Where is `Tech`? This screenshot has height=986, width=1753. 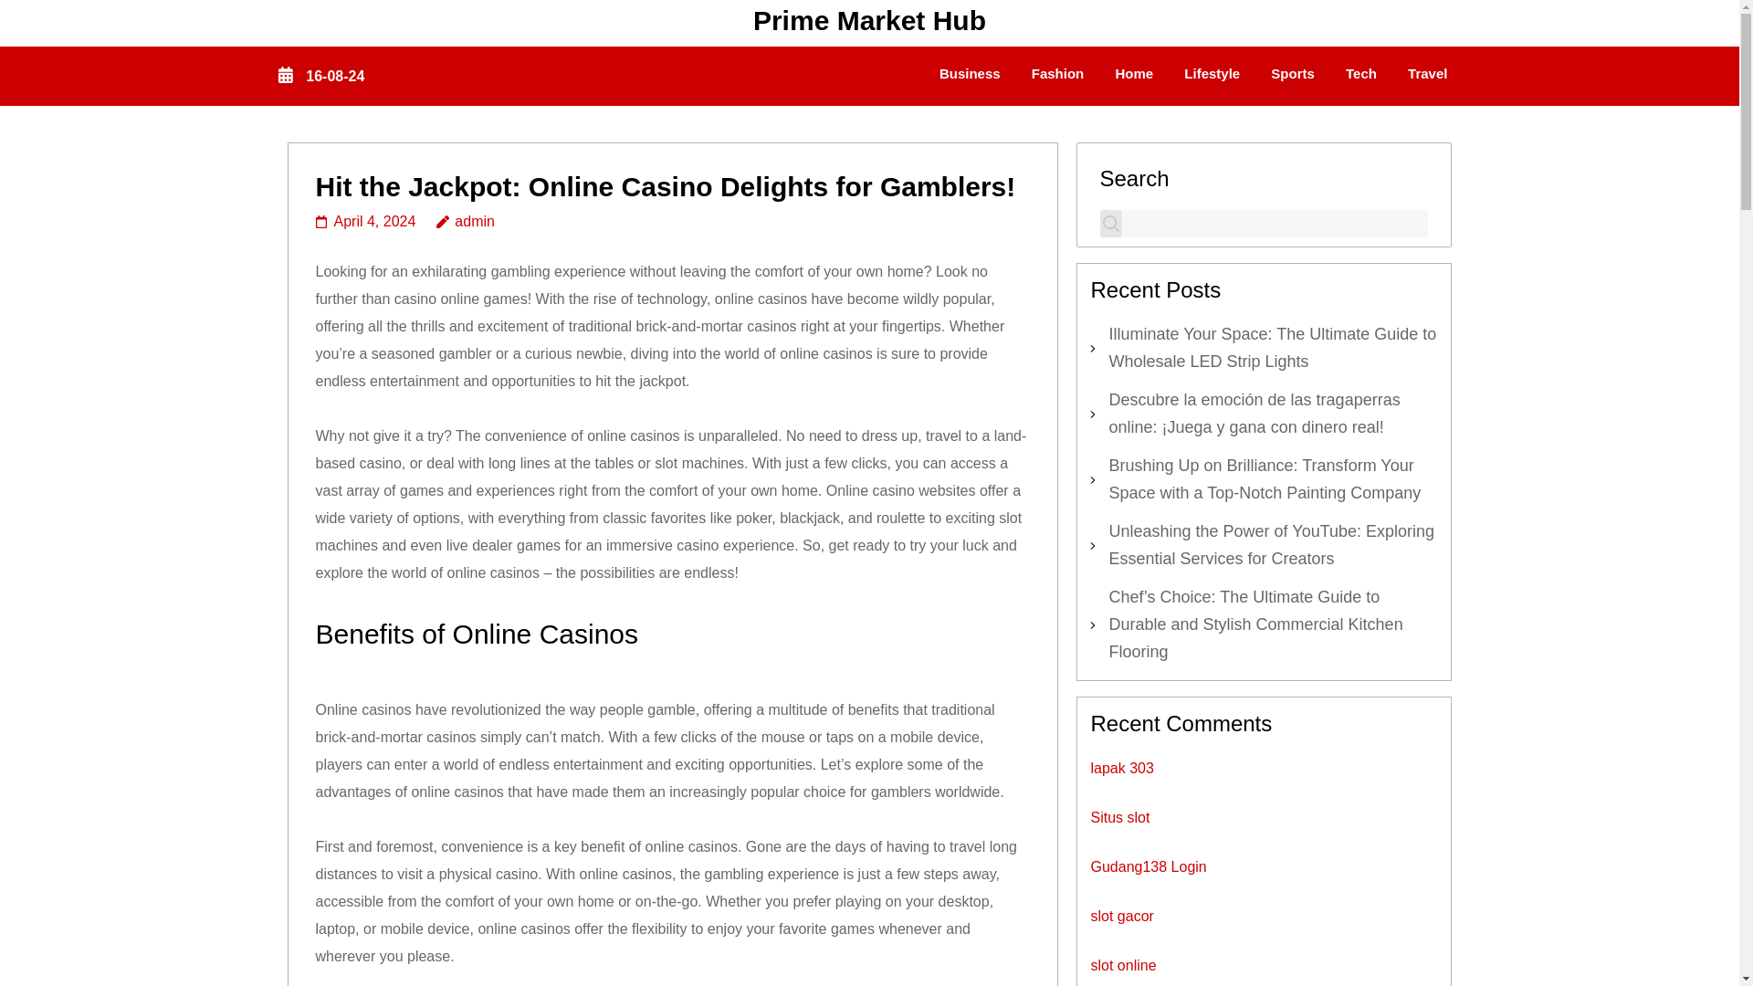 Tech is located at coordinates (1360, 76).